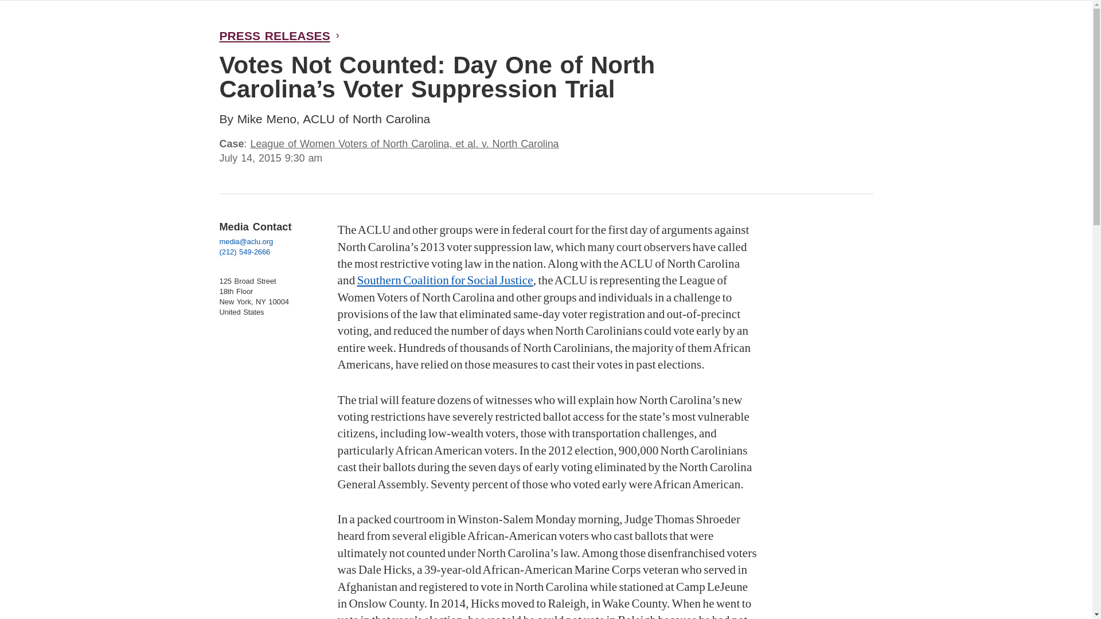 This screenshot has width=1101, height=619. What do you see at coordinates (275, 36) in the screenshot?
I see `PRESS RELEASES` at bounding box center [275, 36].